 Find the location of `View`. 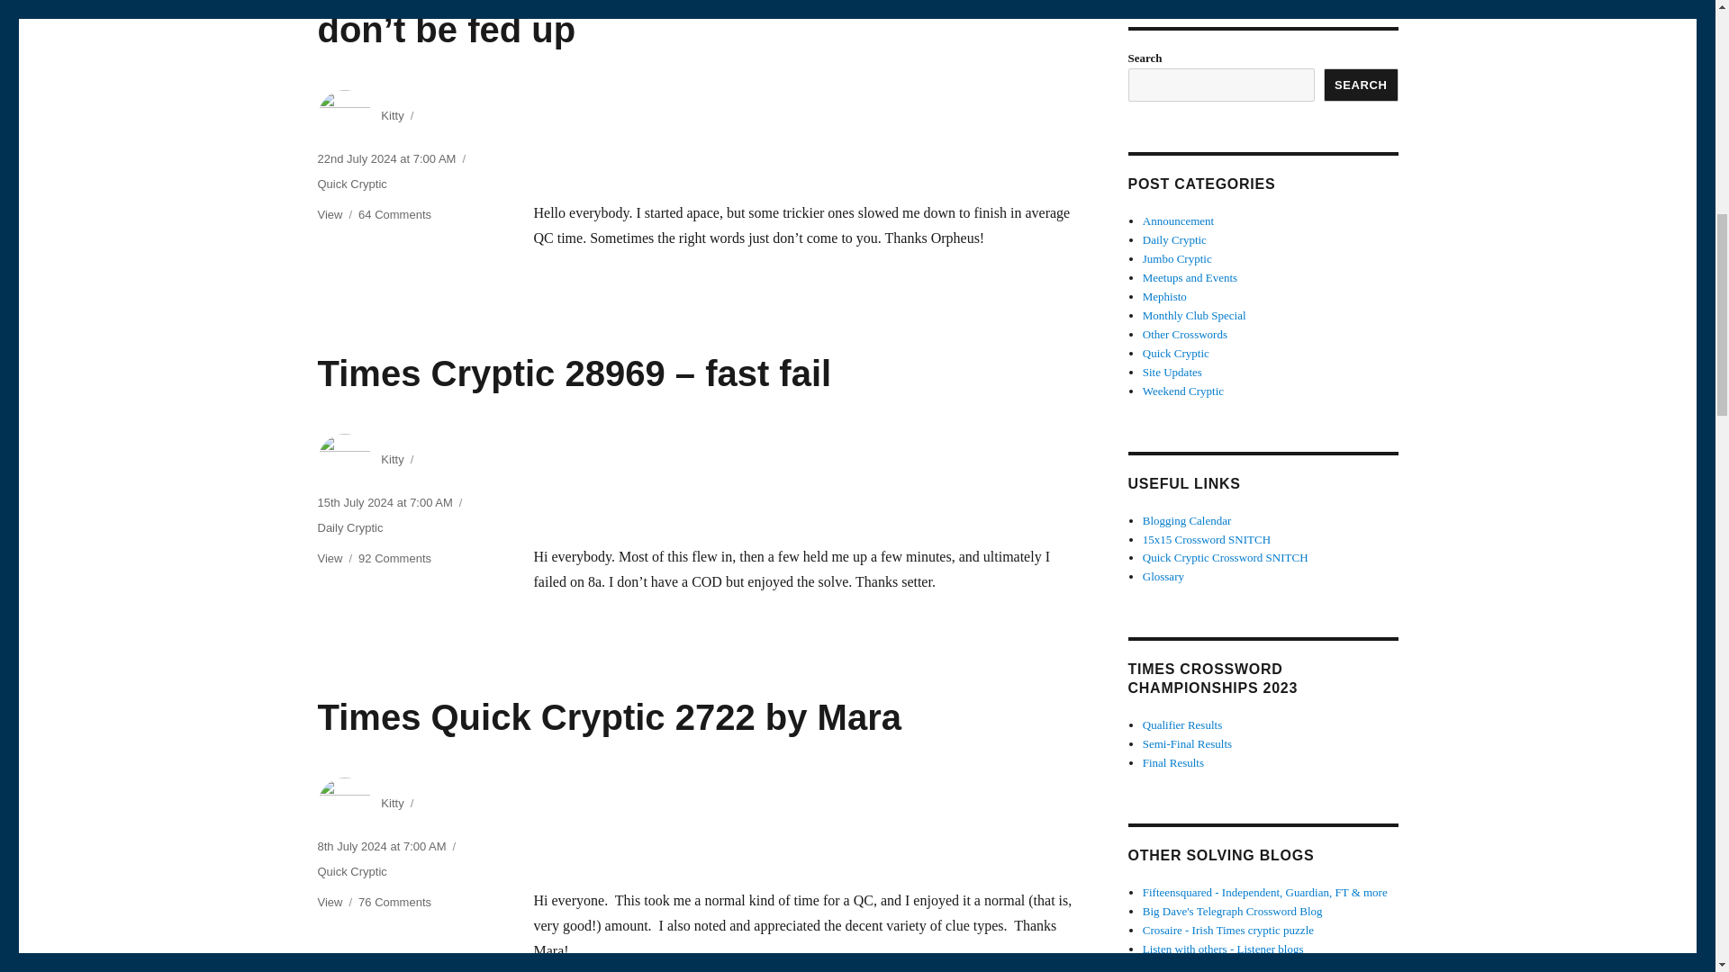

View is located at coordinates (330, 558).